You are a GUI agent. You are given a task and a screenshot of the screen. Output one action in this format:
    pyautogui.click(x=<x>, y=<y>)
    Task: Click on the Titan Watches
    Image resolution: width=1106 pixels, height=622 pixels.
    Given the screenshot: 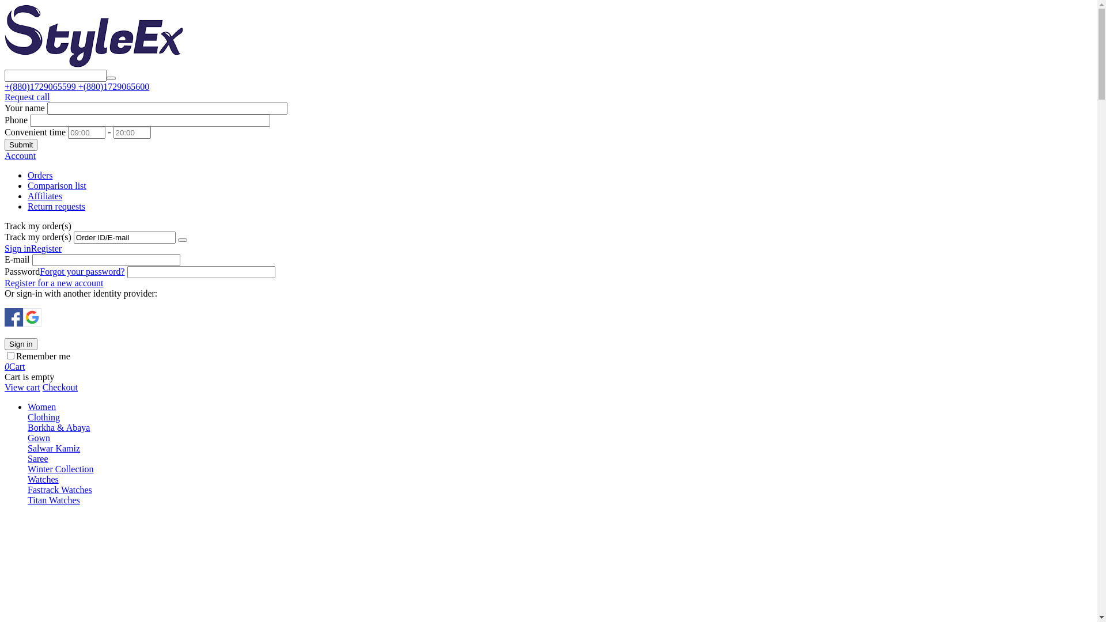 What is the action you would take?
    pyautogui.click(x=54, y=500)
    